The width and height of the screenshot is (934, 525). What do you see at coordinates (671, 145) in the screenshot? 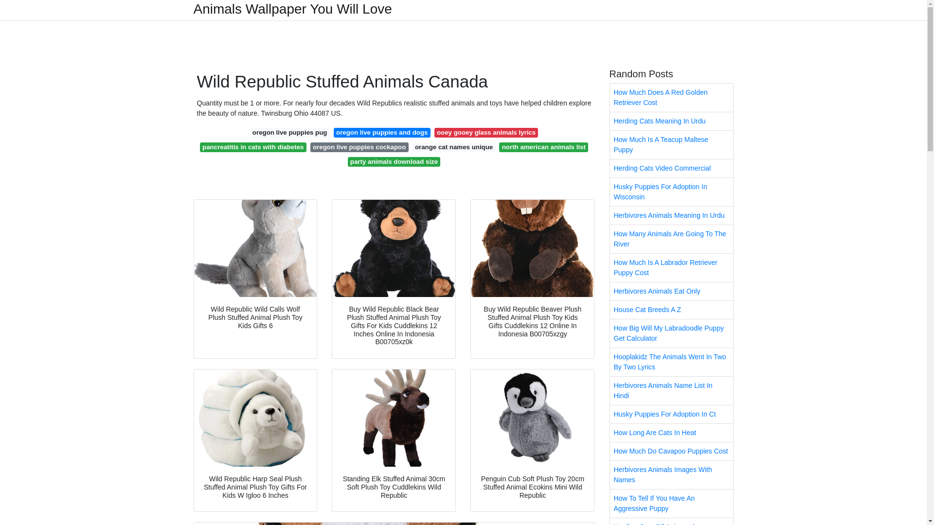
I see `How Much Is A Teacup Maltese Puppy` at bounding box center [671, 145].